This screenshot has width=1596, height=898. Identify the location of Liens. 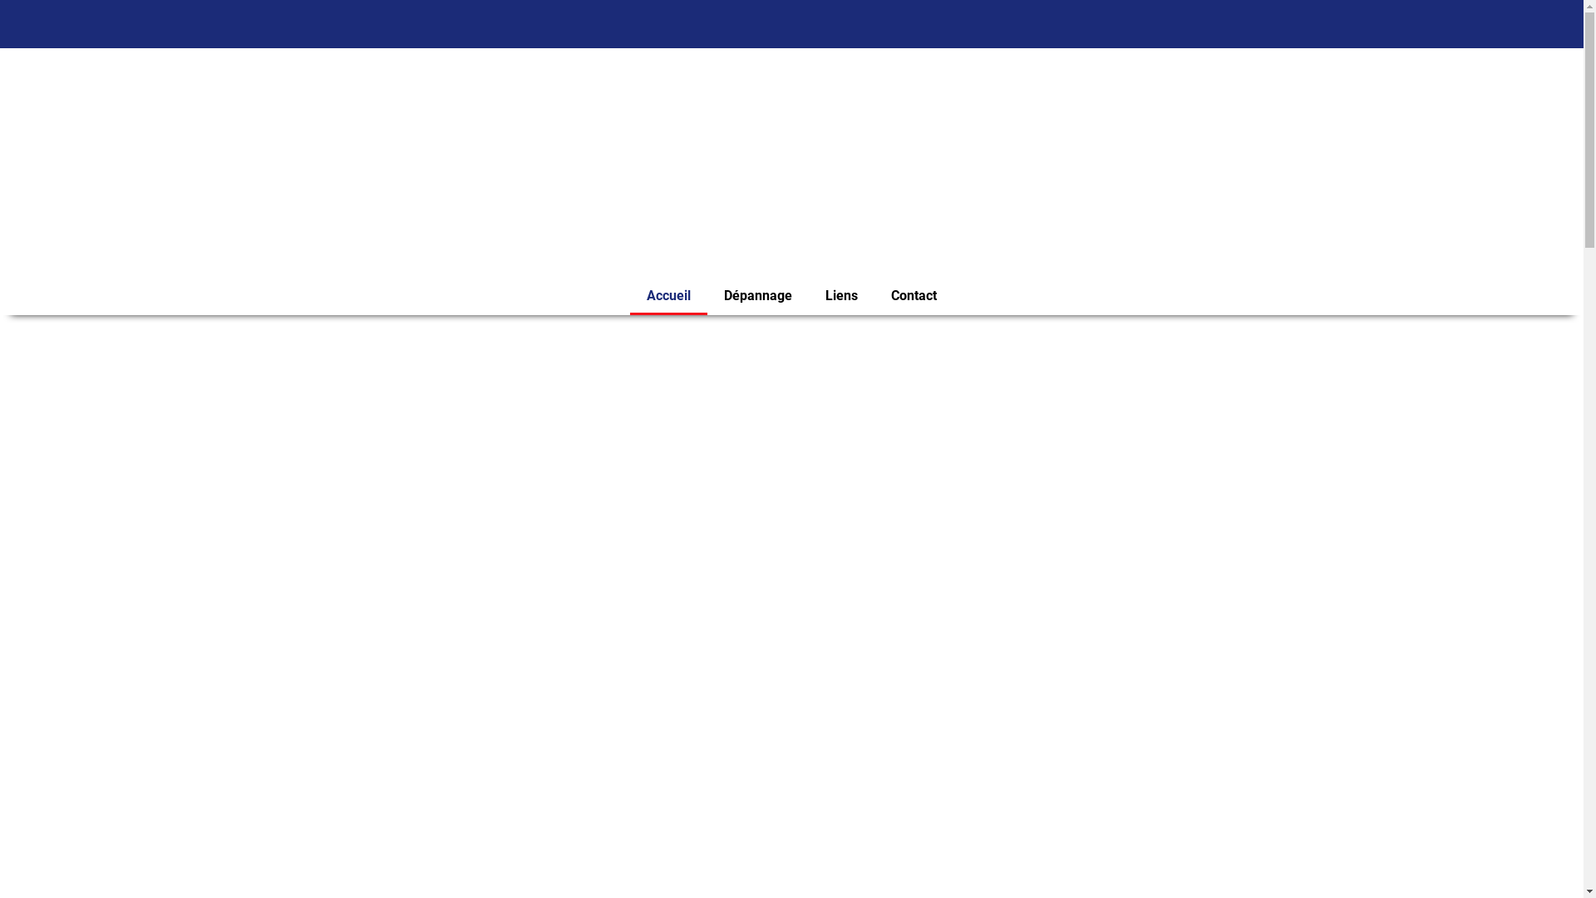
(841, 296).